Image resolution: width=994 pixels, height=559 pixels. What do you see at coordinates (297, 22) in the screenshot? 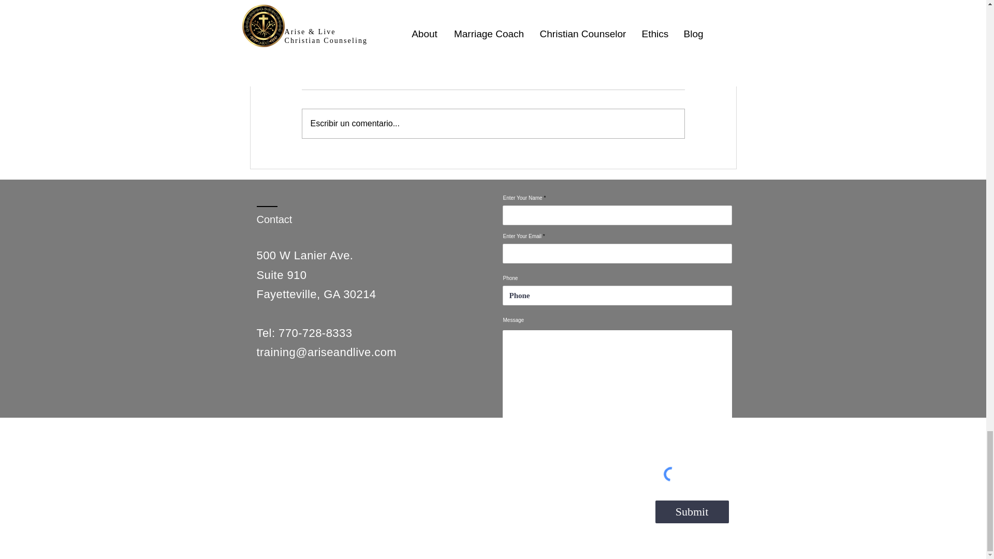
I see `0` at bounding box center [297, 22].